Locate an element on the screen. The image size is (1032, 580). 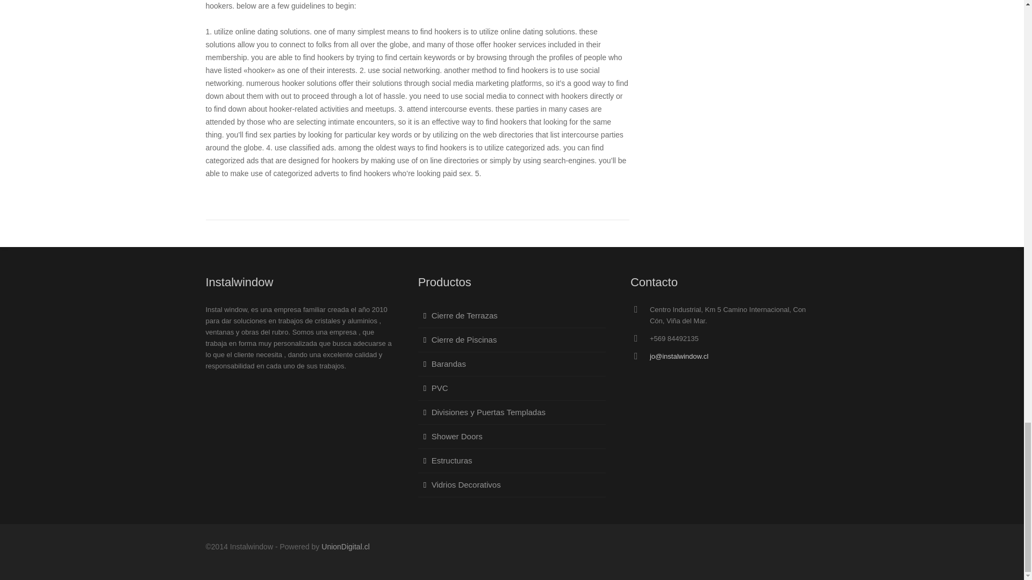
Cierre de Terrazas is located at coordinates (512, 316).